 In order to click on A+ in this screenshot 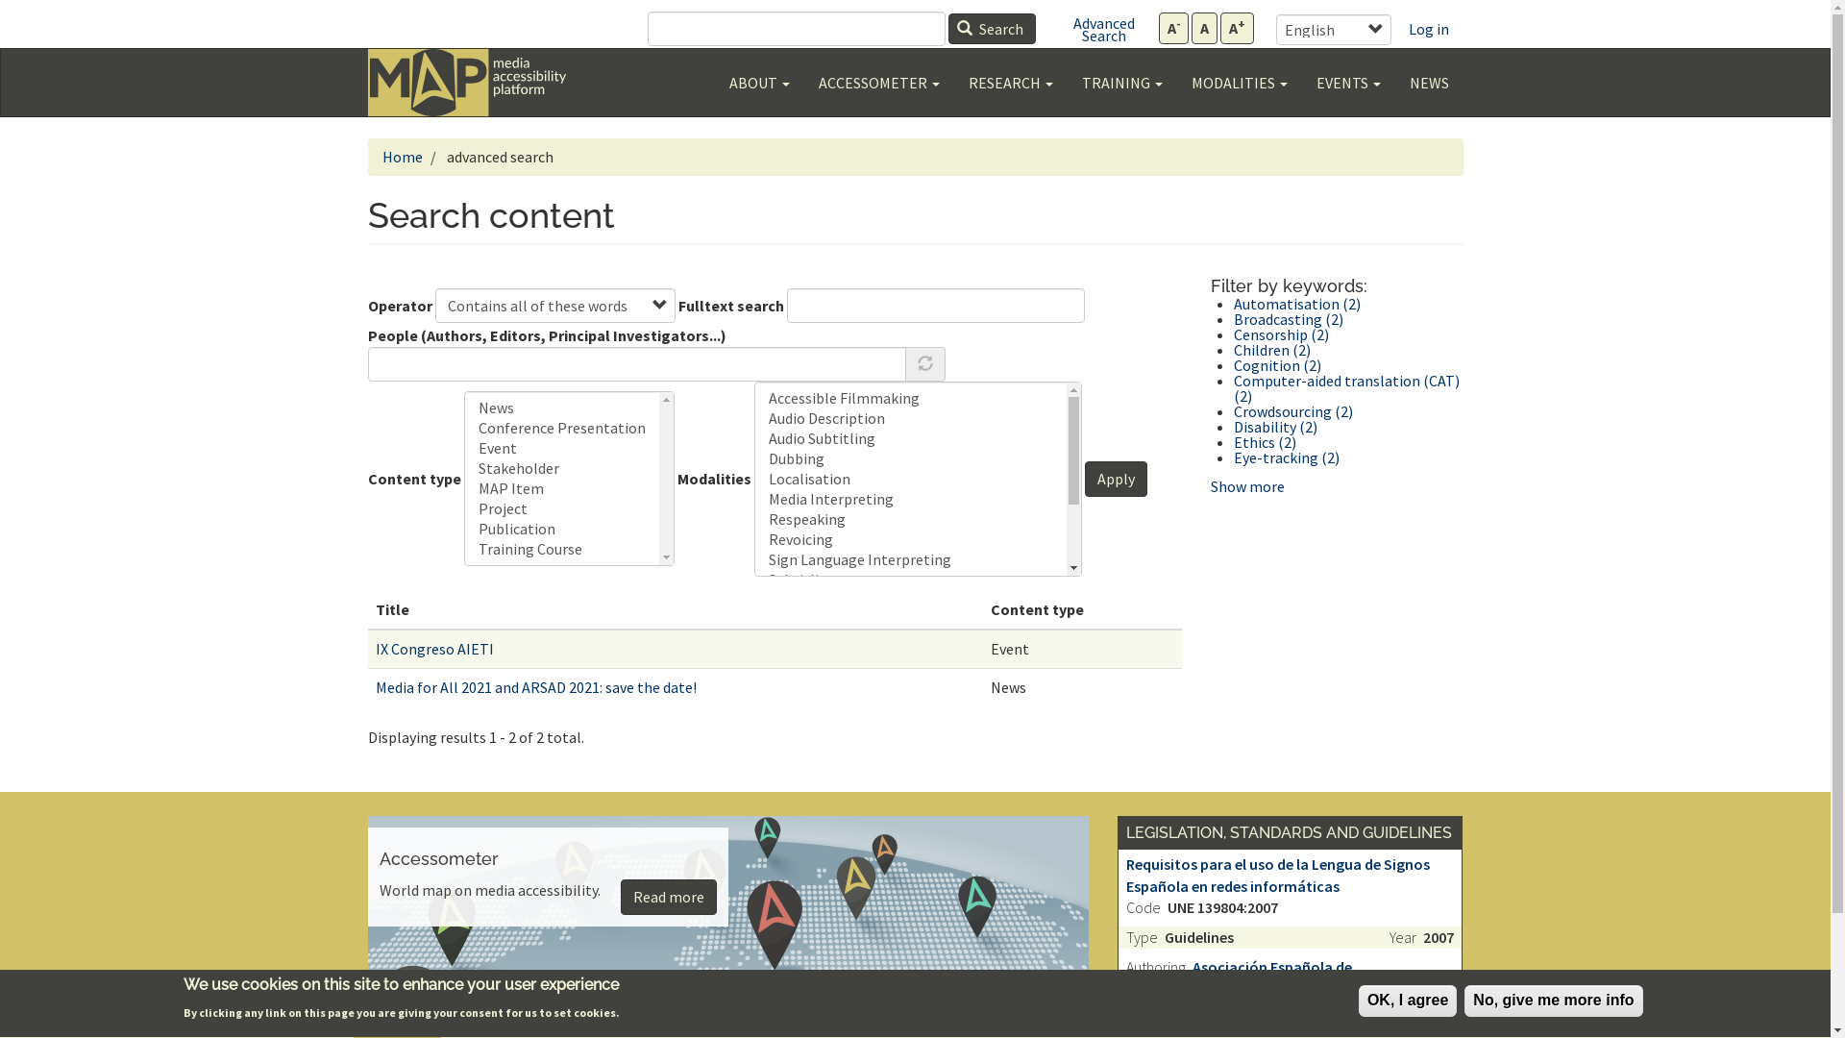, I will do `click(1238, 29)`.